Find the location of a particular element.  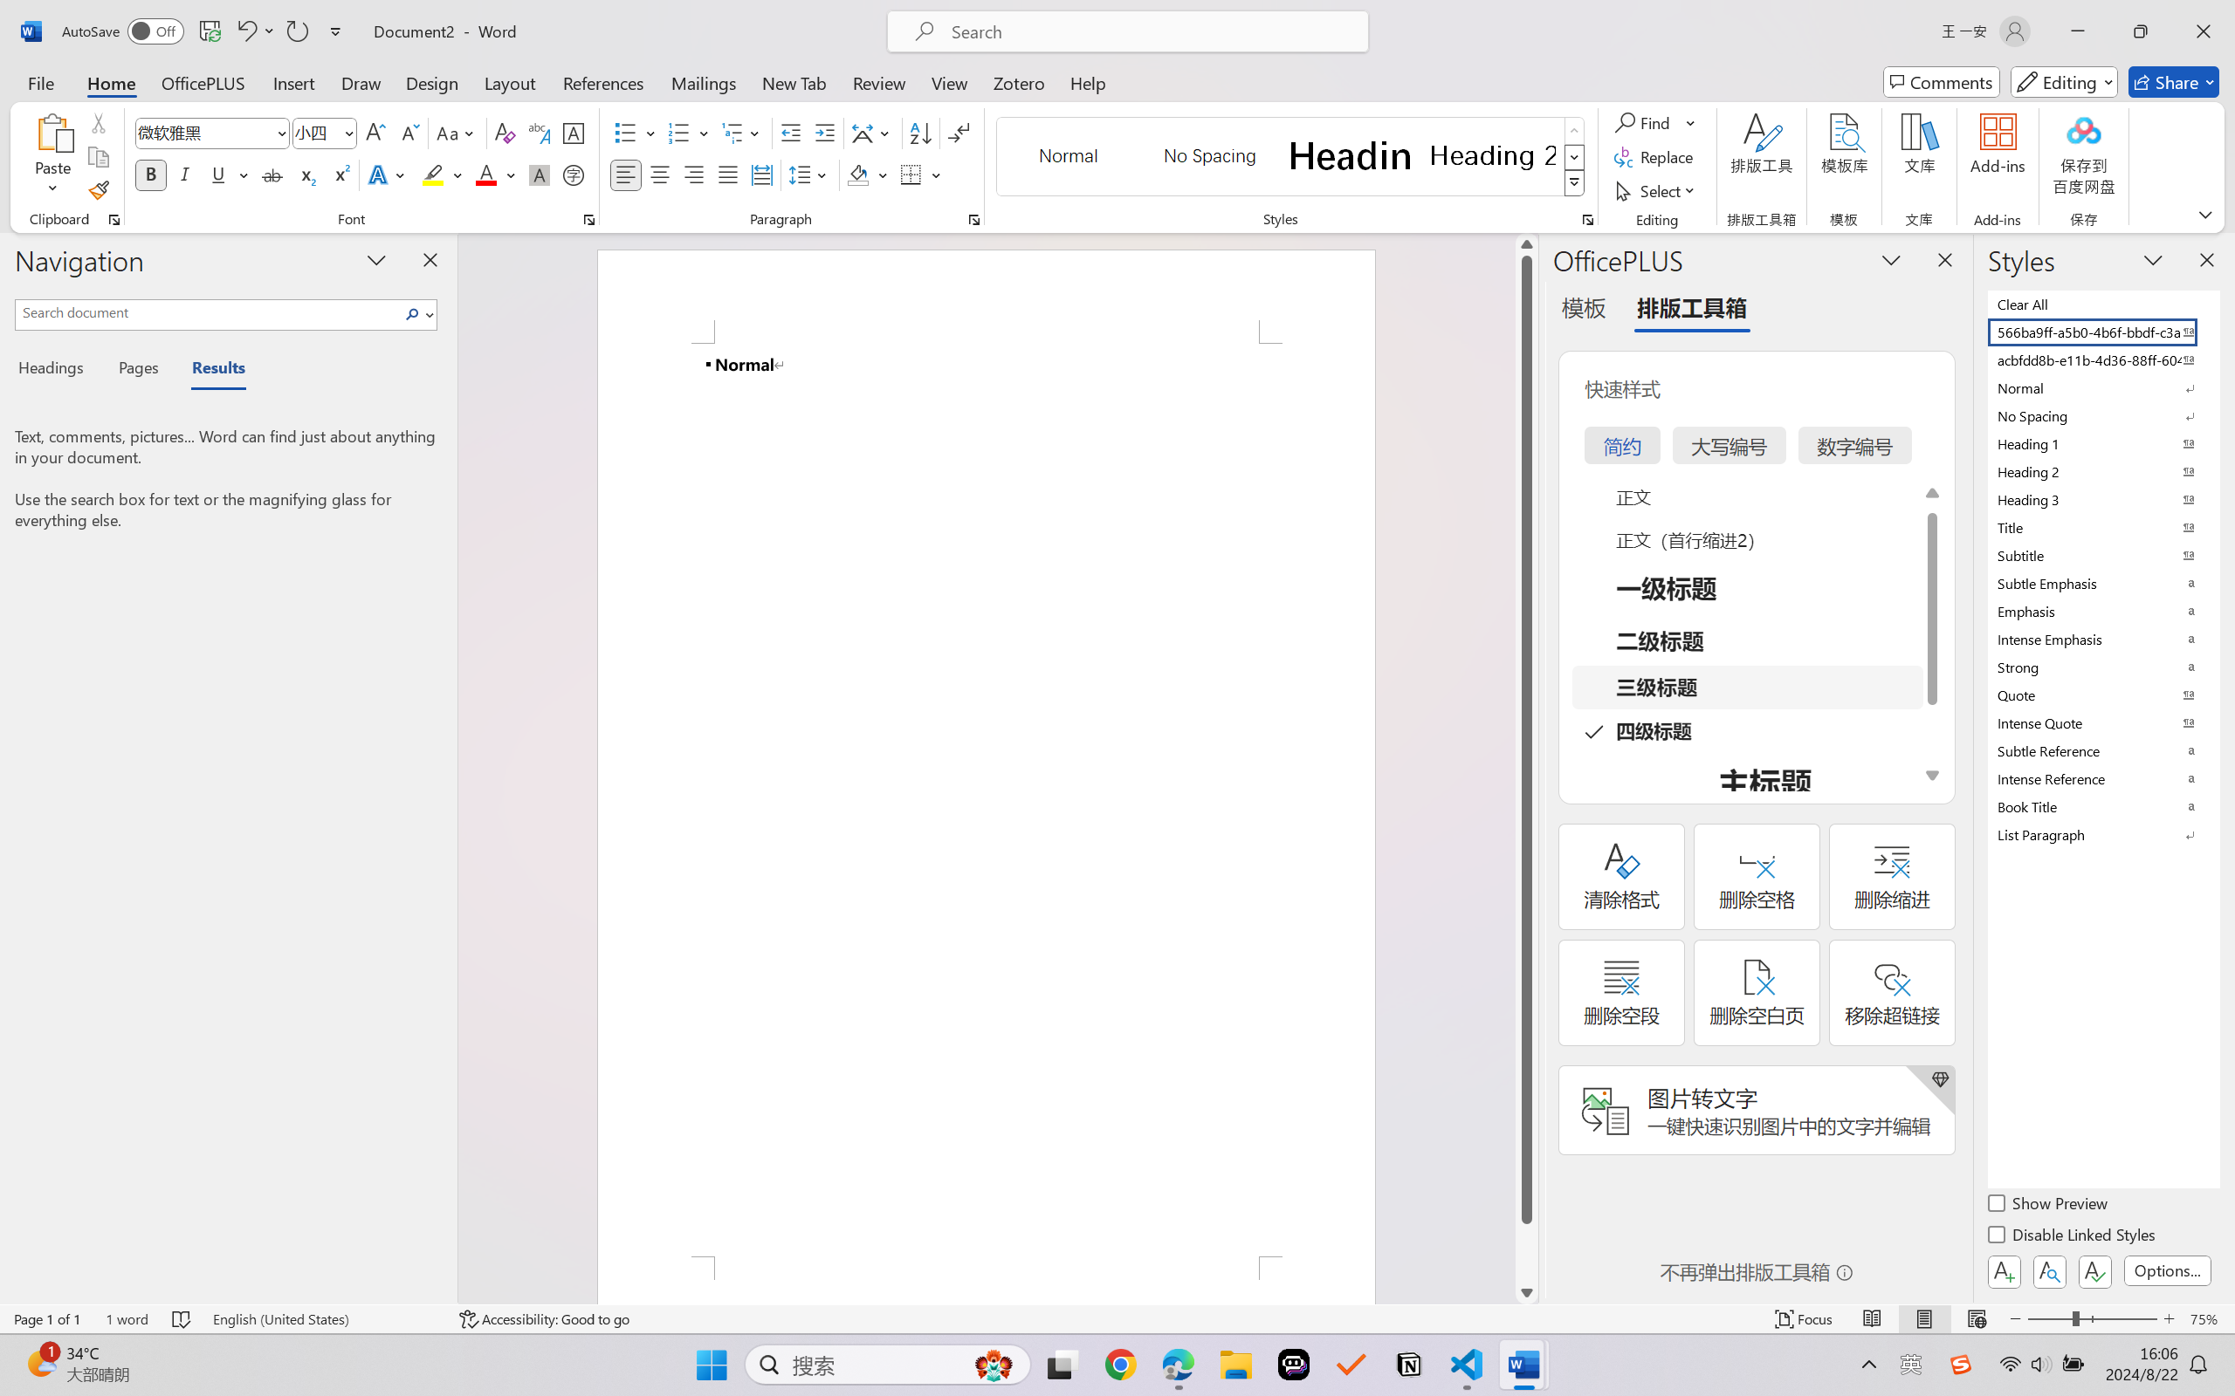

Bold is located at coordinates (152, 174).